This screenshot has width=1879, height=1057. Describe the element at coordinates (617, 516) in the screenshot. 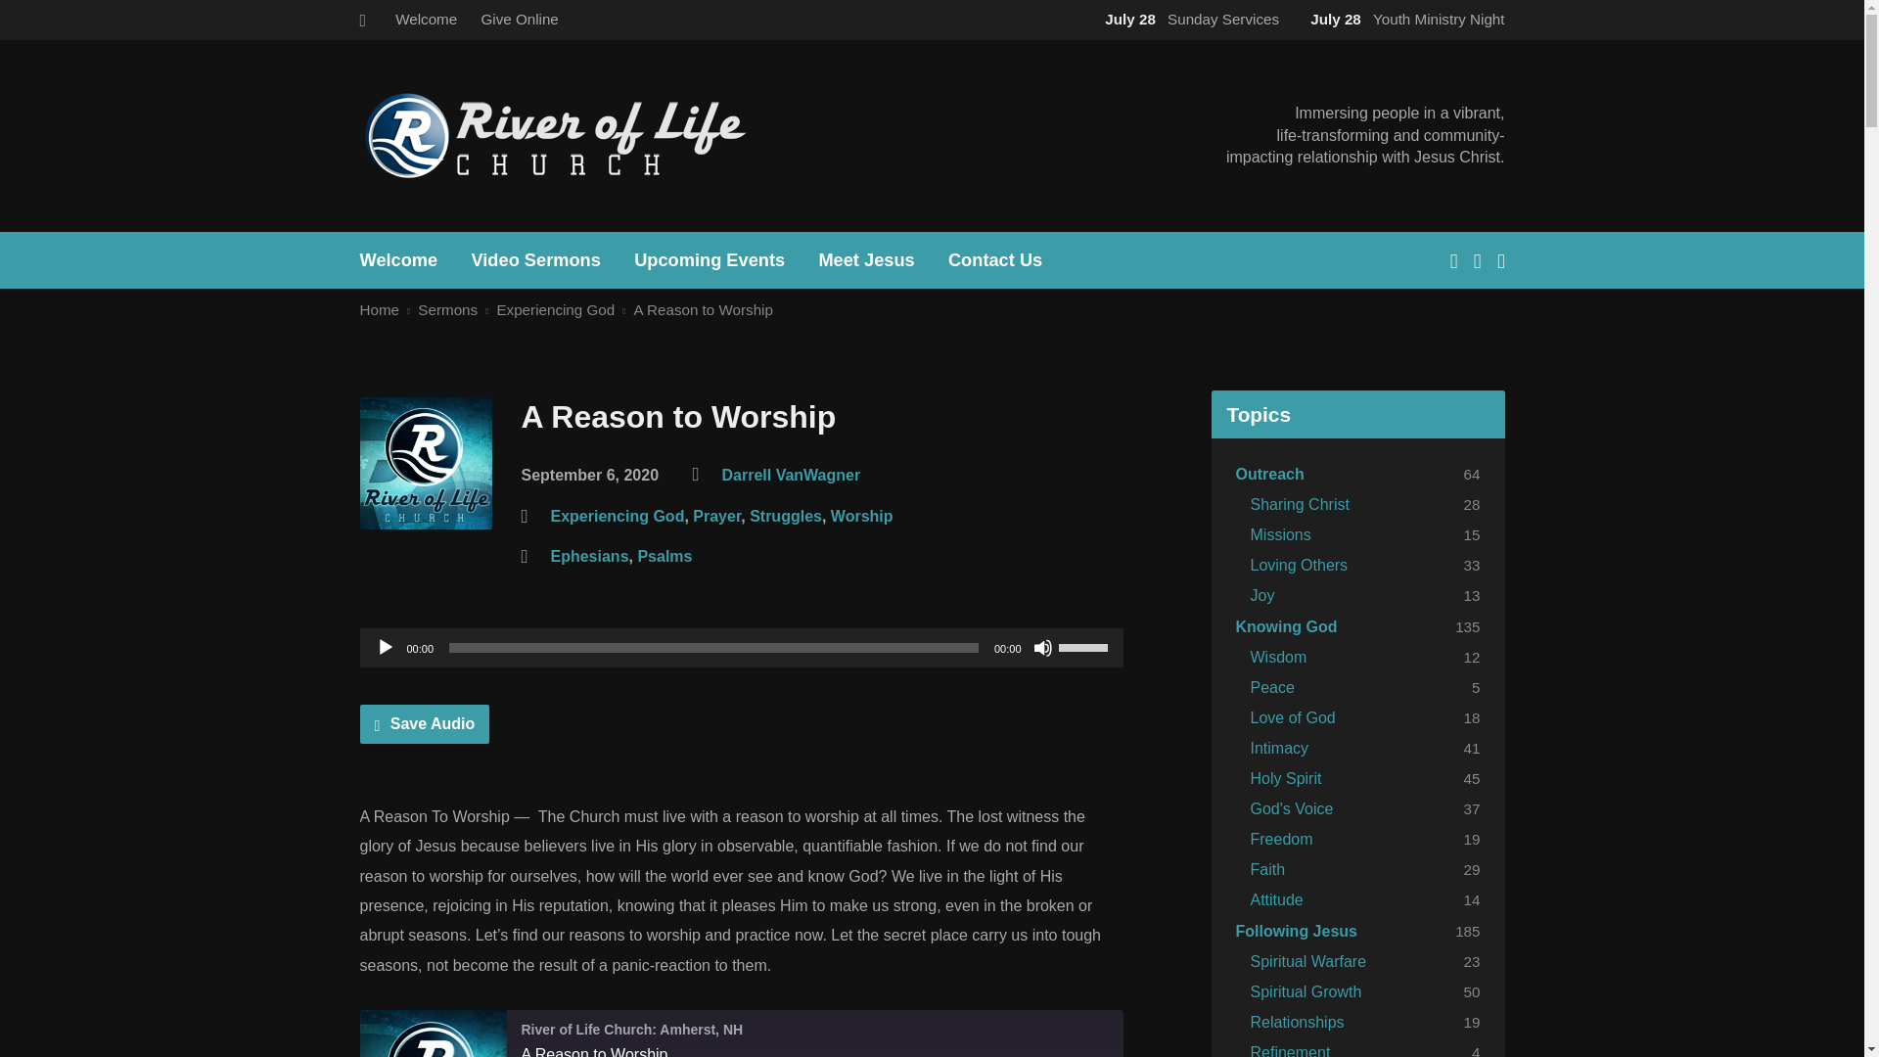

I see `Experiencing God` at that location.